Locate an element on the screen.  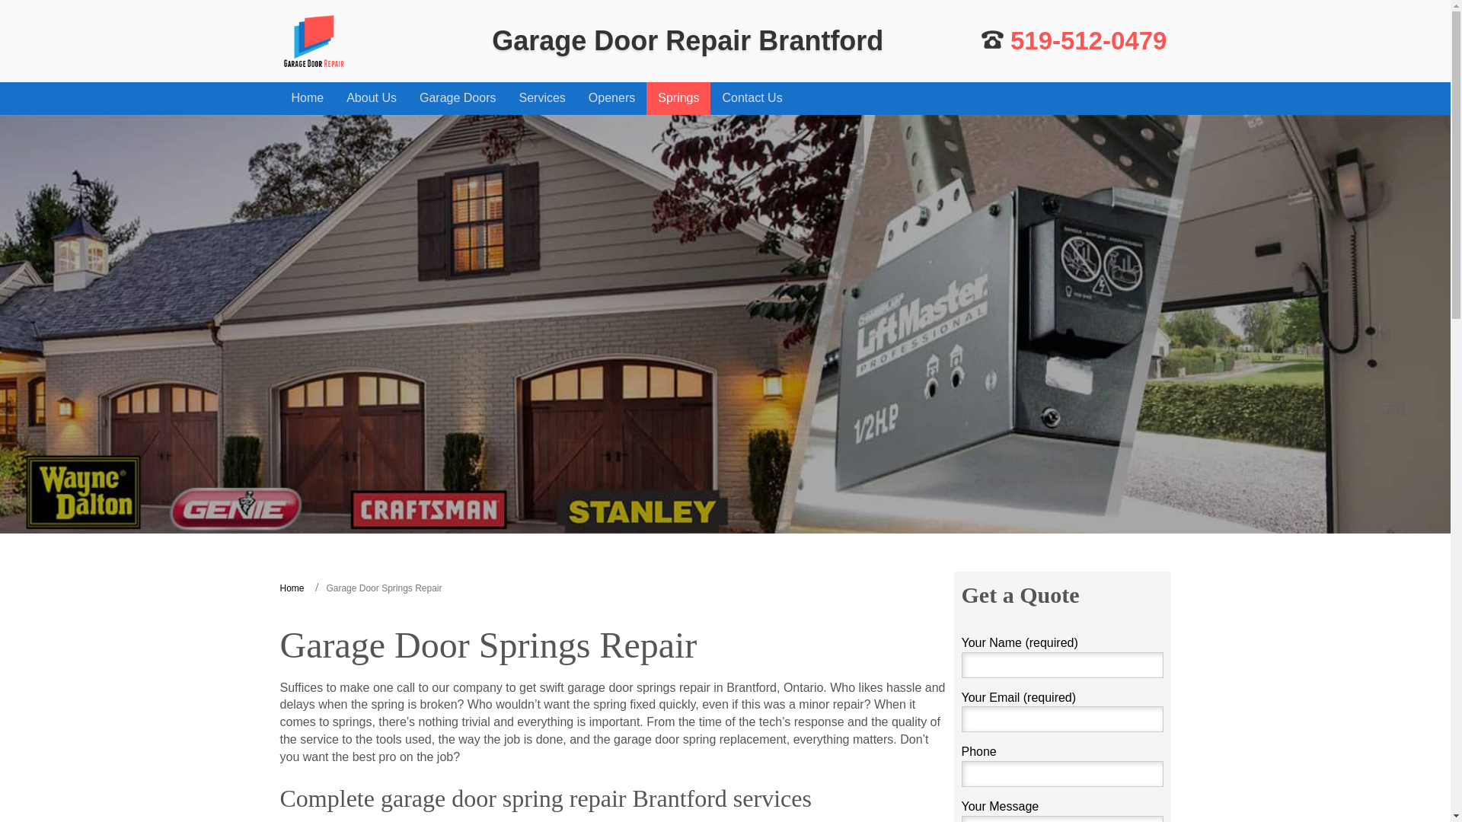
Services is located at coordinates (541, 99).